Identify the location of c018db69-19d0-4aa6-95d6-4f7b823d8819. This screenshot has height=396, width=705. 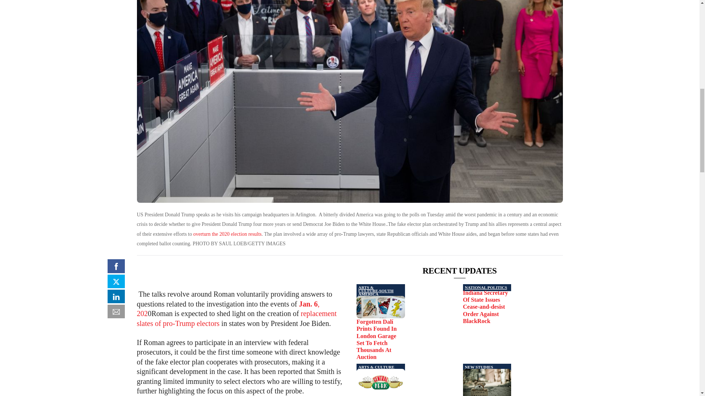
(380, 307).